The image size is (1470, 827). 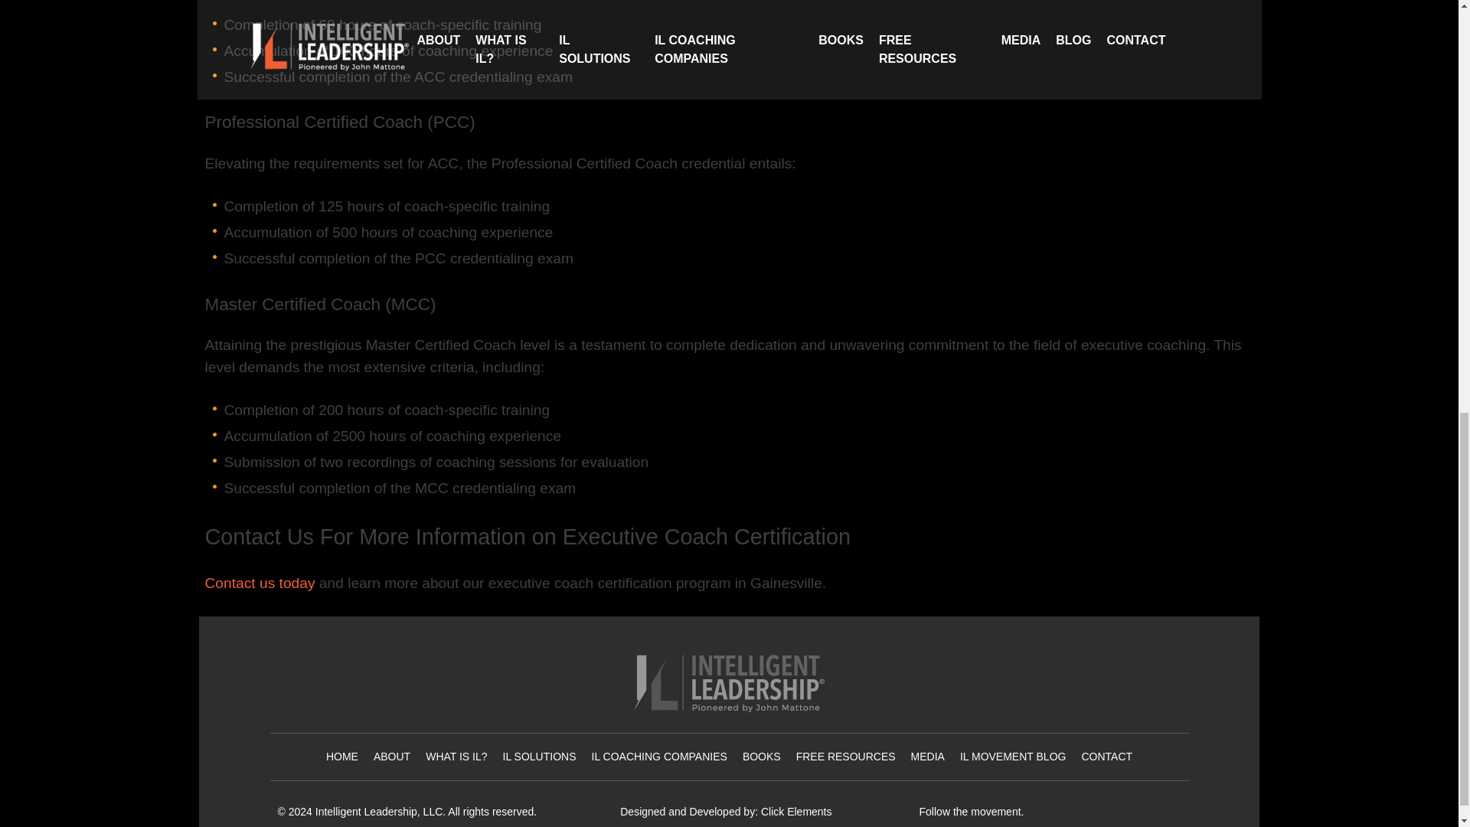 I want to click on HOME, so click(x=342, y=756).